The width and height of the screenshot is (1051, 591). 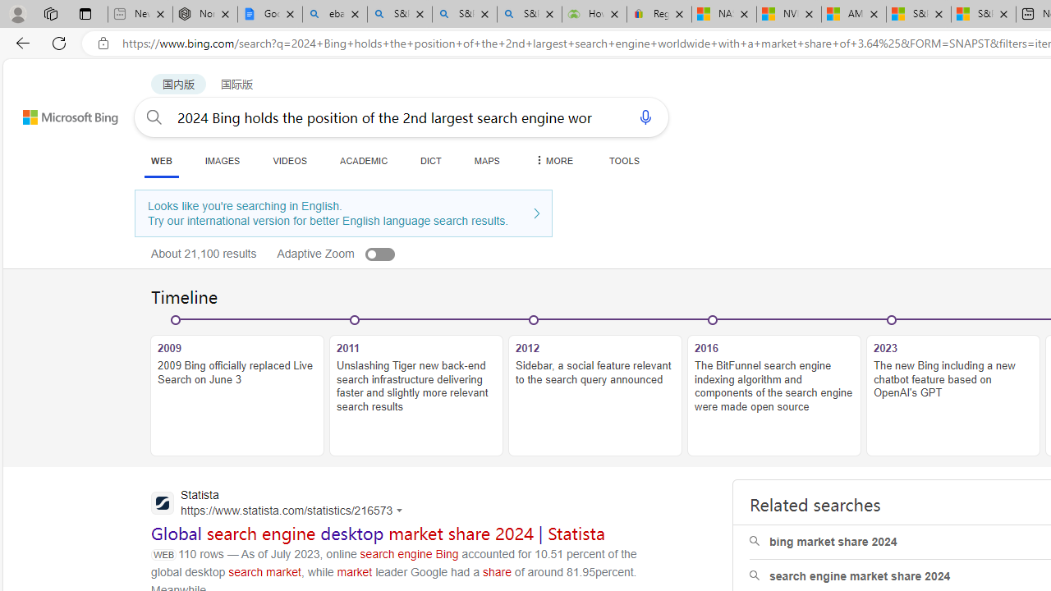 What do you see at coordinates (270, 15) in the screenshot?
I see `Google Docs: Online Document Editor | Google Workspace` at bounding box center [270, 15].